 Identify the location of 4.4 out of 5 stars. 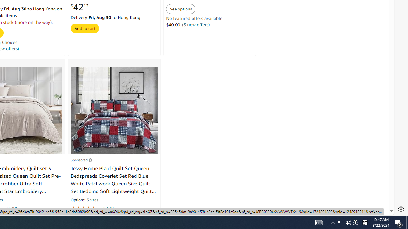
(86, 209).